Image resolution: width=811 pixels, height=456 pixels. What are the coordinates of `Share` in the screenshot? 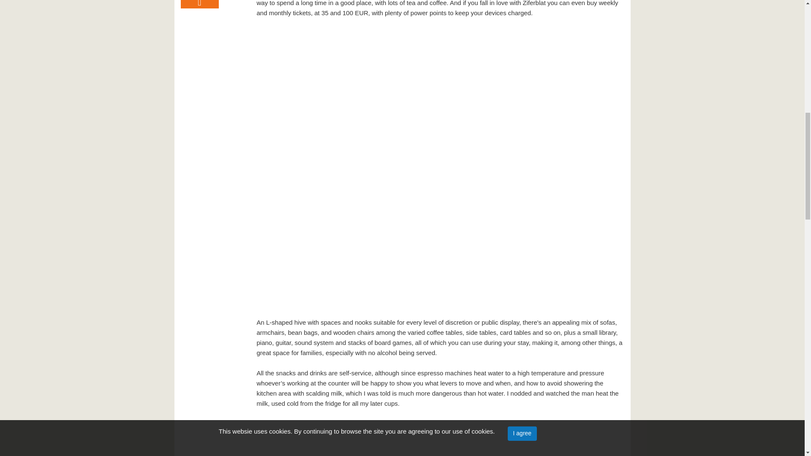 It's located at (200, 4).